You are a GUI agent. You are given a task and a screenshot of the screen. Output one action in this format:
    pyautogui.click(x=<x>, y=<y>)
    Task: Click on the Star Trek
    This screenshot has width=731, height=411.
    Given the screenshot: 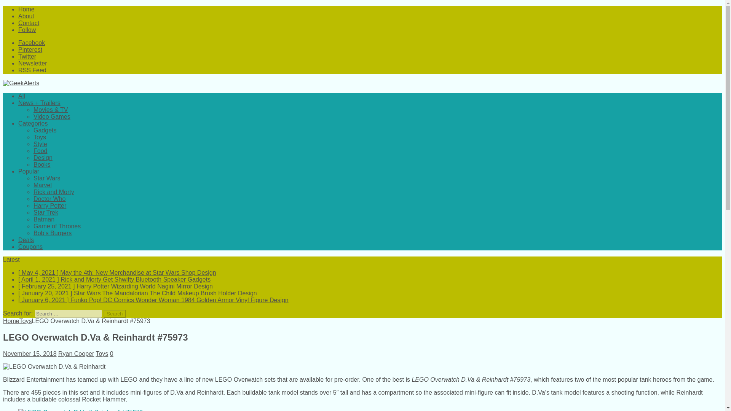 What is the action you would take?
    pyautogui.click(x=46, y=212)
    